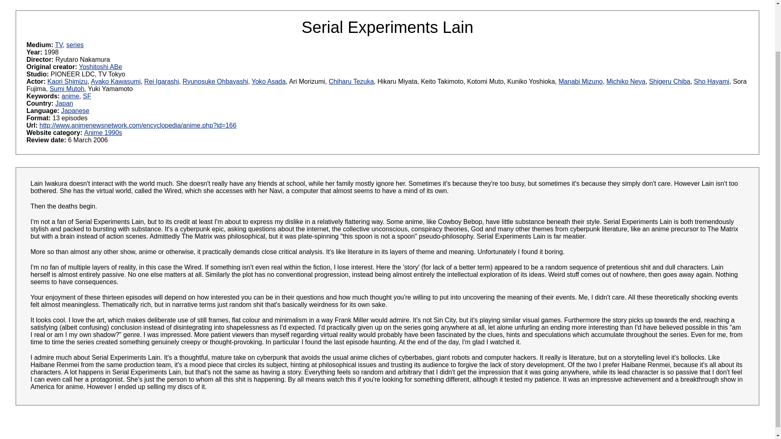 Image resolution: width=781 pixels, height=439 pixels. What do you see at coordinates (351, 81) in the screenshot?
I see `Chiharu Tezuka` at bounding box center [351, 81].